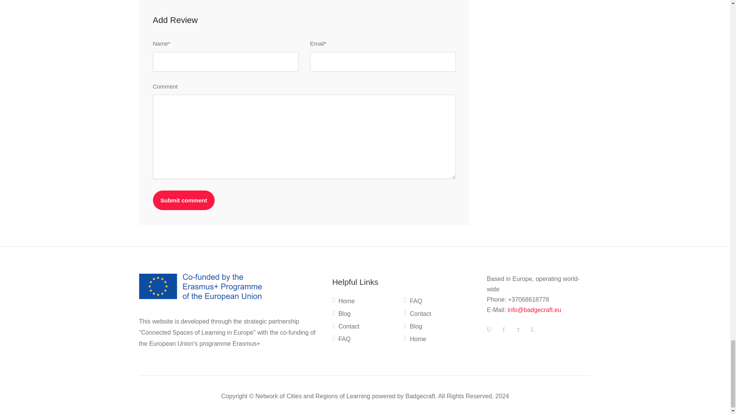 The image size is (736, 414). What do you see at coordinates (412, 303) in the screenshot?
I see `FAQ` at bounding box center [412, 303].